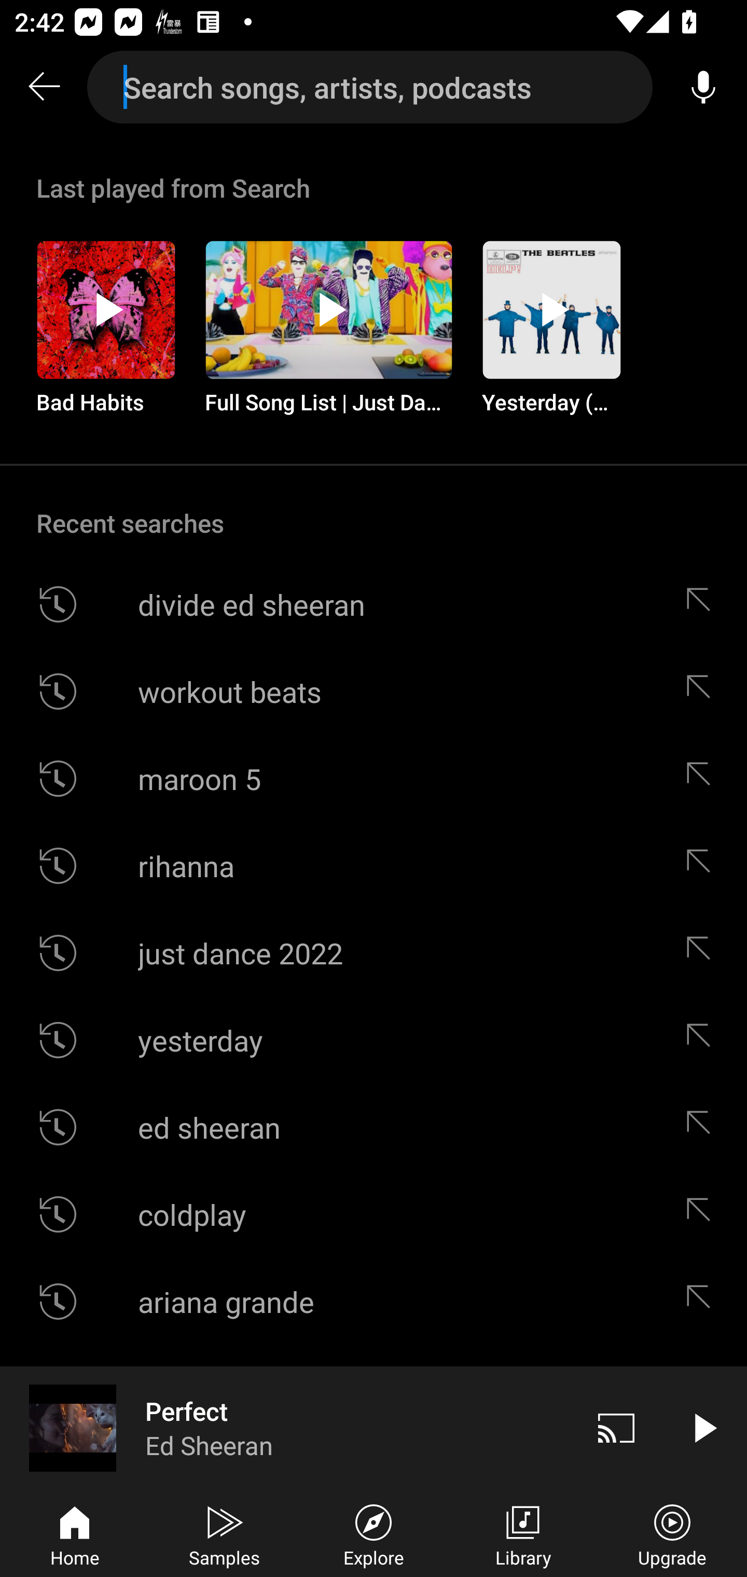 The image size is (747, 1577). Describe the element at coordinates (374, 1214) in the screenshot. I see `coldplay Edit suggestion coldplay` at that location.